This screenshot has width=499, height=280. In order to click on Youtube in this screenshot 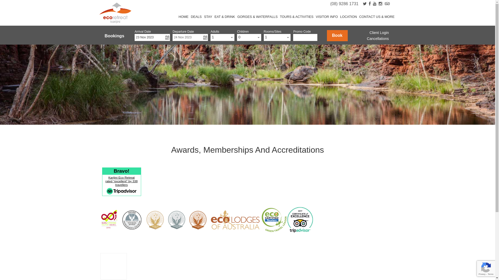, I will do `click(375, 4)`.